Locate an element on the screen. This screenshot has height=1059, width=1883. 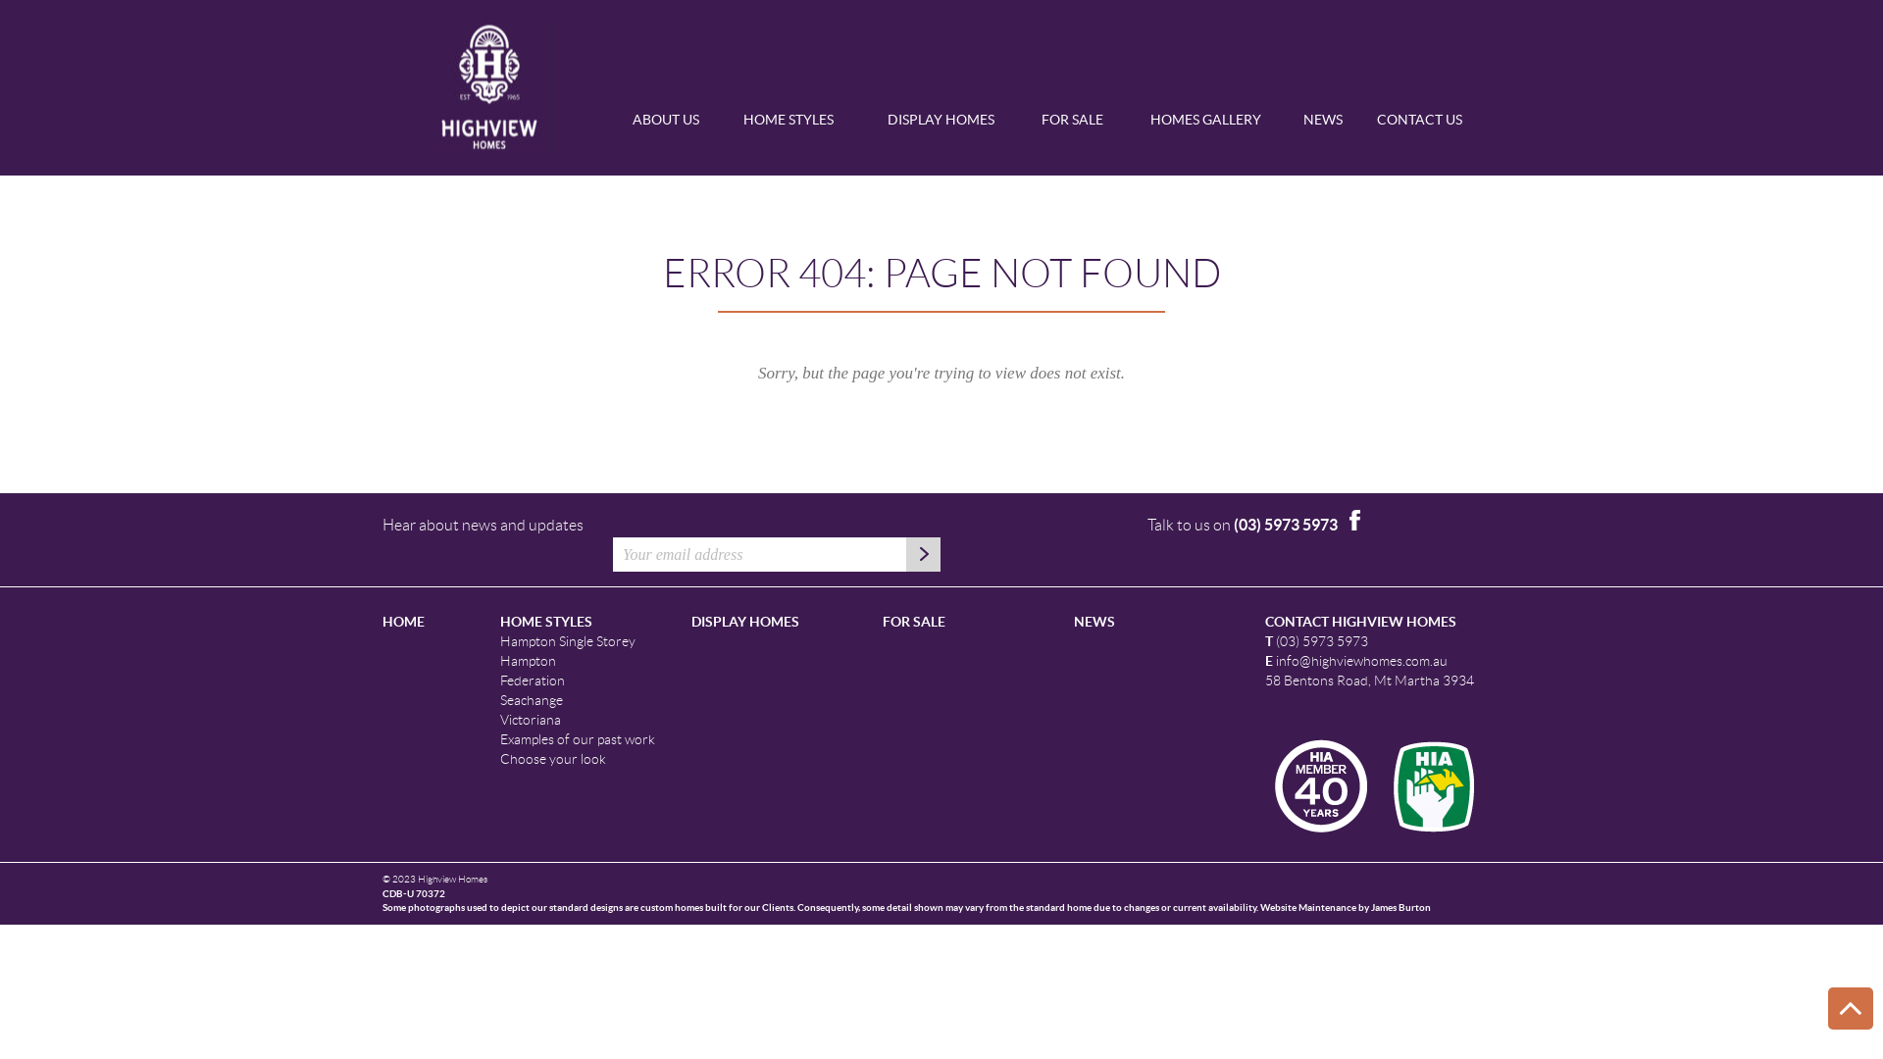
Examples of our past work is located at coordinates (578, 739).